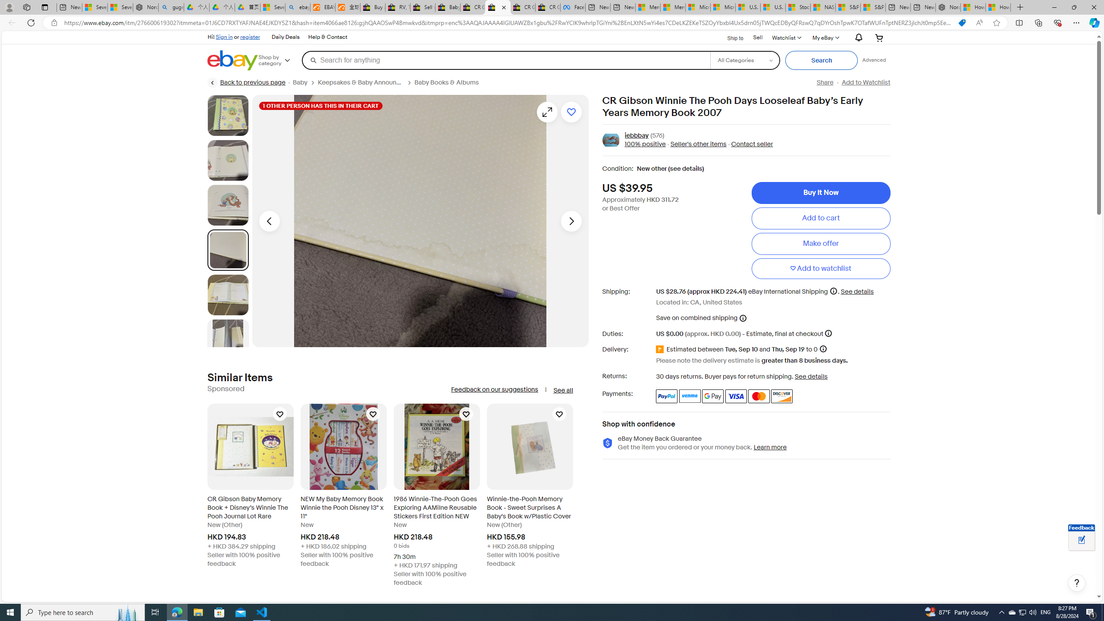 This screenshot has width=1104, height=621. I want to click on   Contact seller, so click(750, 144).